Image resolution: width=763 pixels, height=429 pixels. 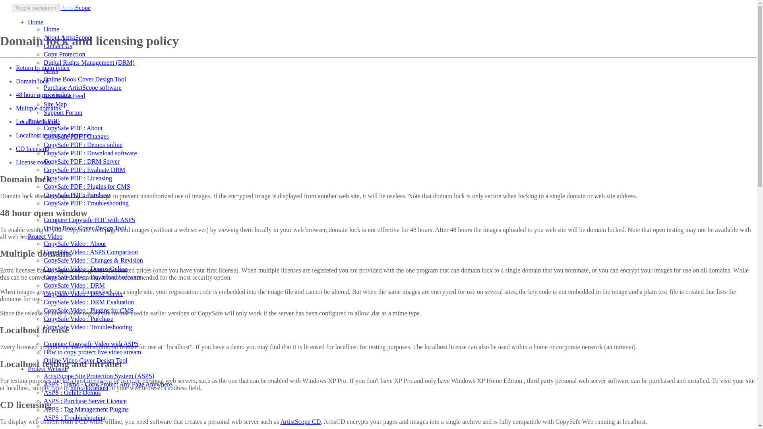 What do you see at coordinates (73, 128) in the screenshot?
I see `About CopySafe PDF Protection` at bounding box center [73, 128].